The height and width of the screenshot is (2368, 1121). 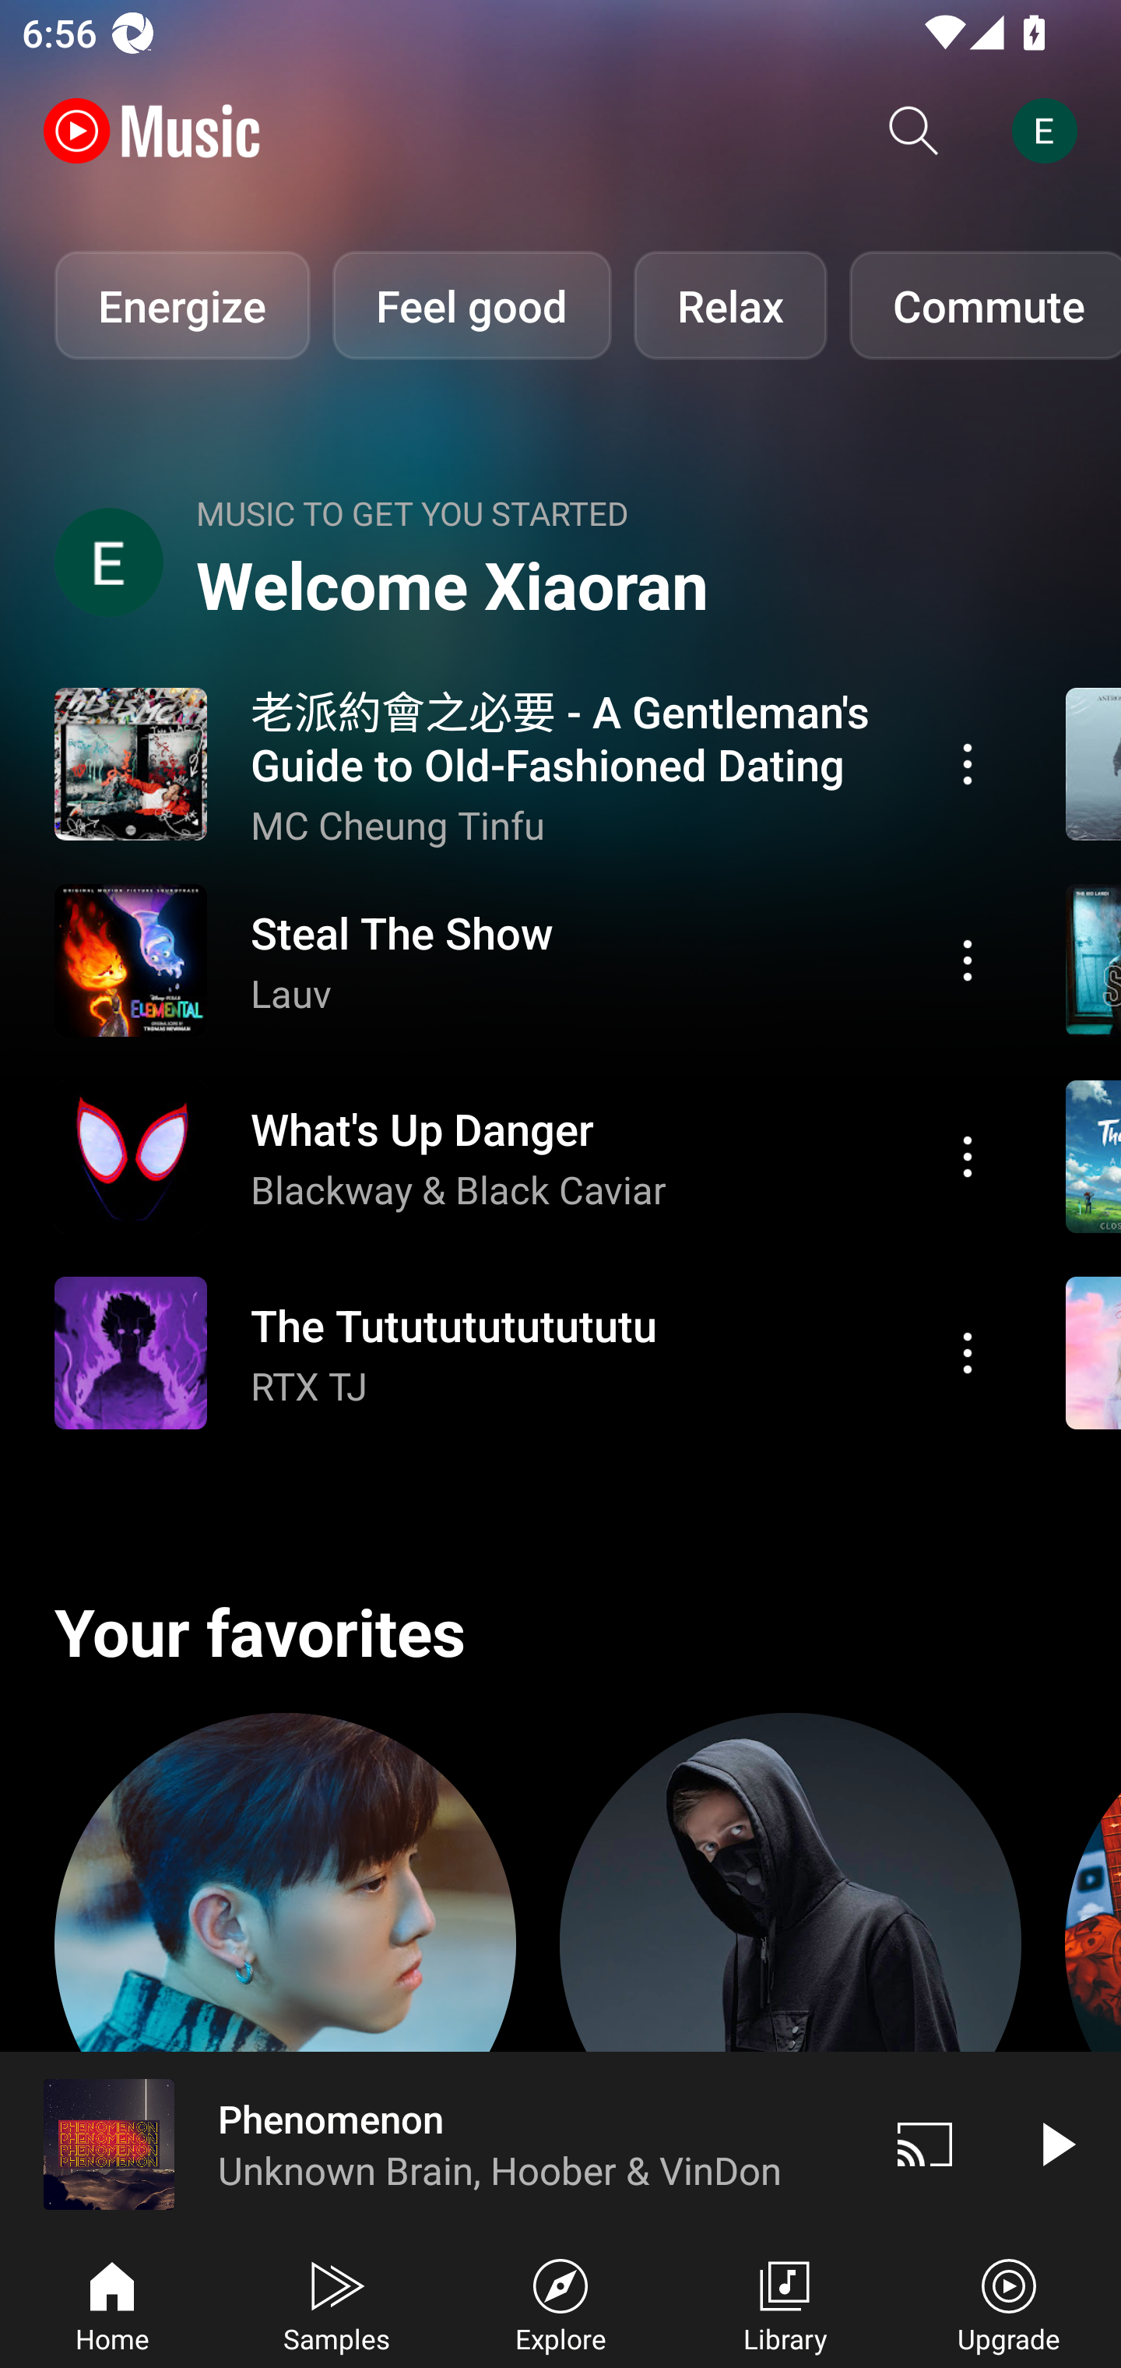 I want to click on Phenomenon Unknown Brain, Hoober & VinDon, so click(x=430, y=2144).